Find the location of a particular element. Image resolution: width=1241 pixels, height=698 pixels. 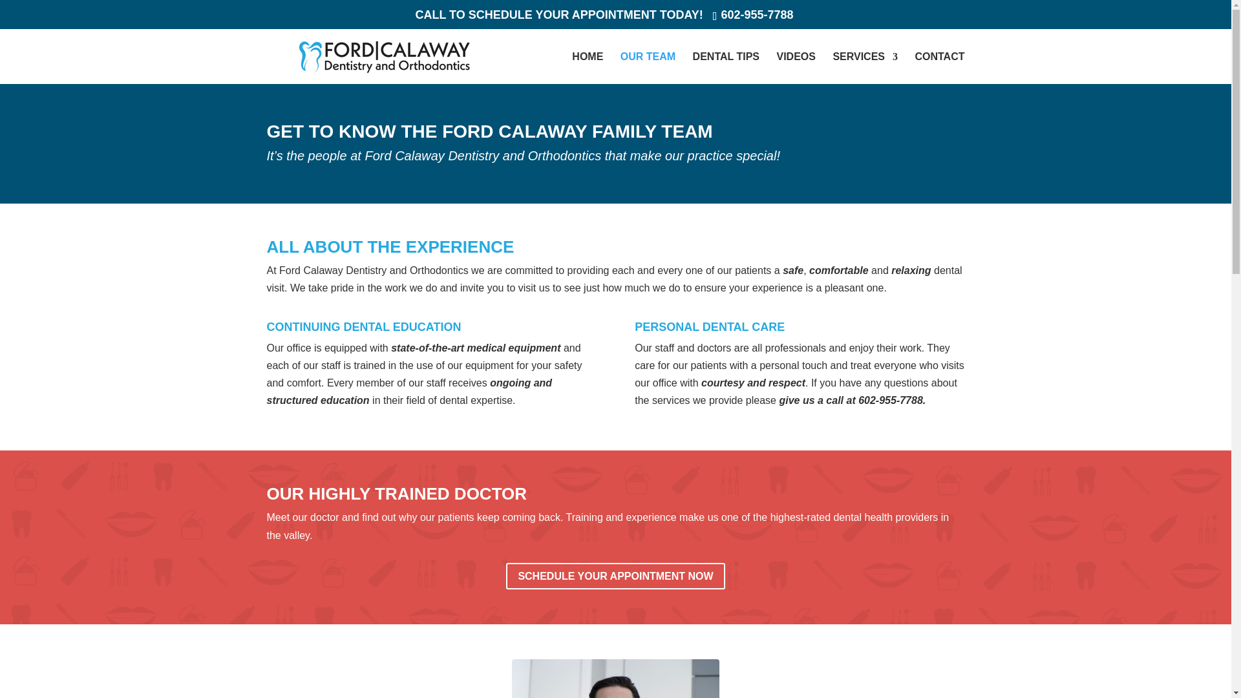

SERVICES is located at coordinates (865, 68).